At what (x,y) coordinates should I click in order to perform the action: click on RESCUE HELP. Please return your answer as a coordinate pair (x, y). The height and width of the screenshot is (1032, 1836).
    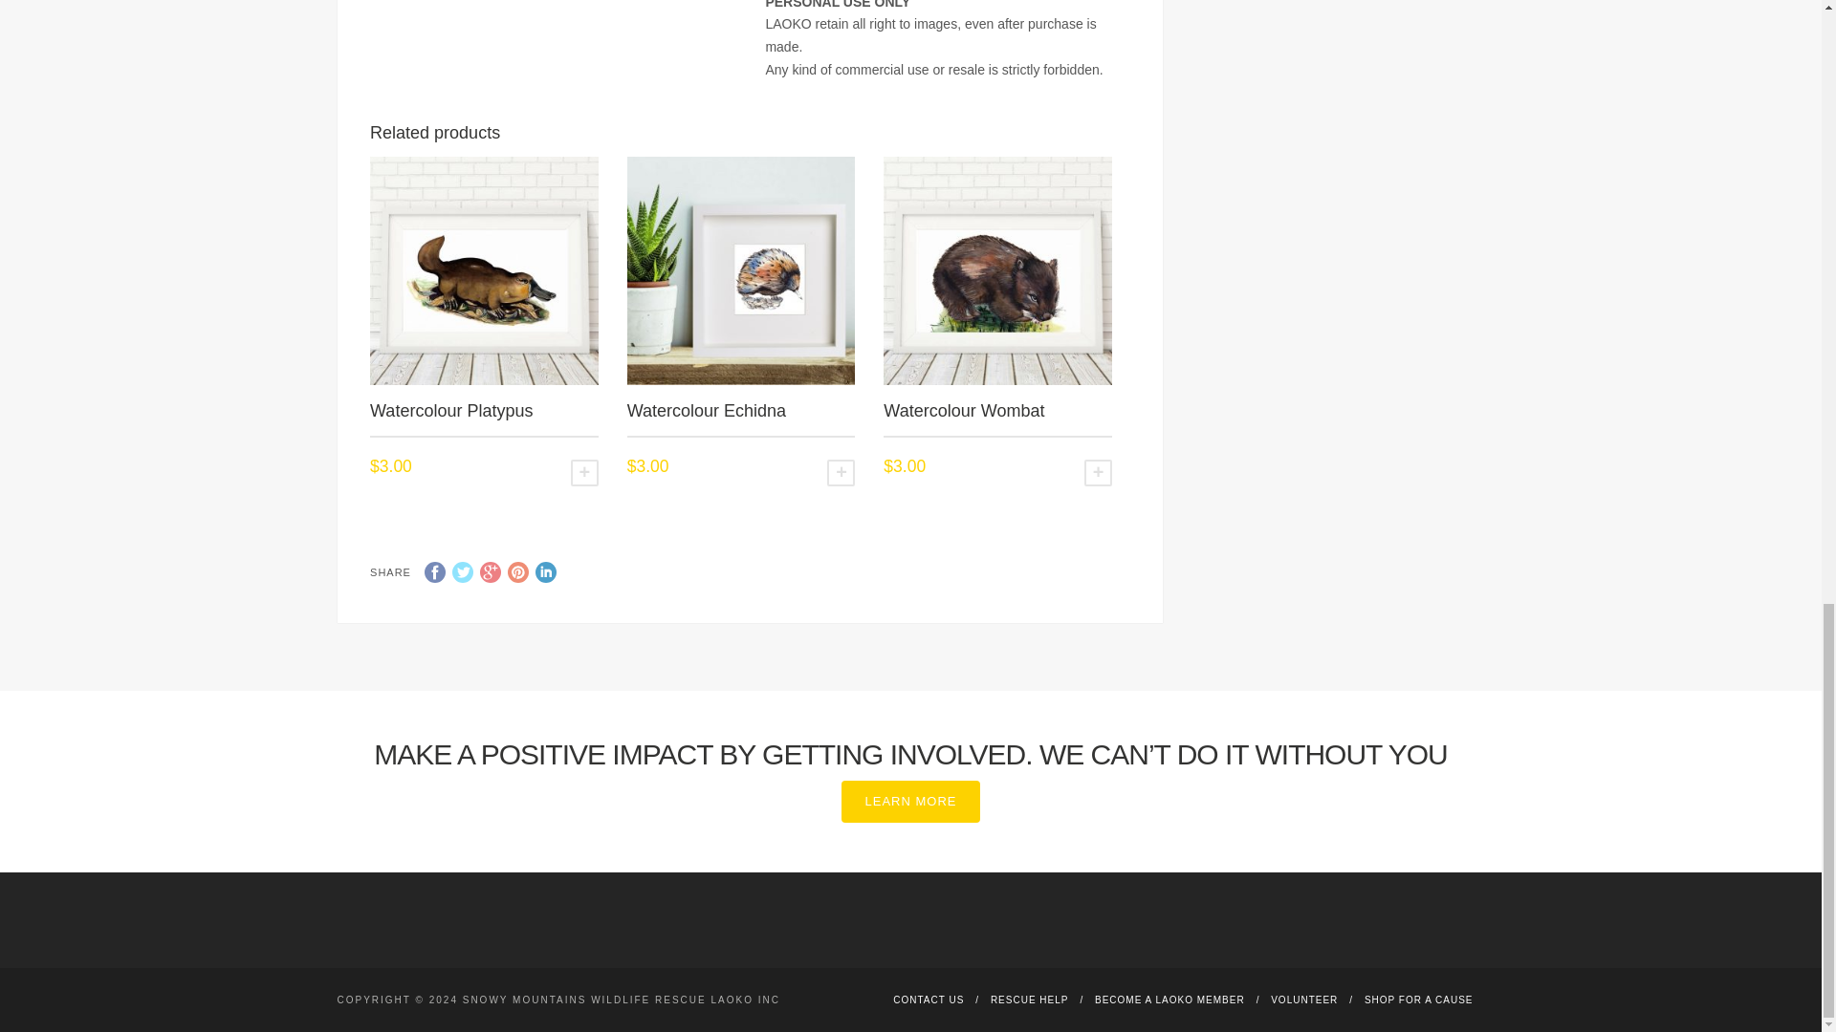
    Looking at the image, I should click on (1029, 1000).